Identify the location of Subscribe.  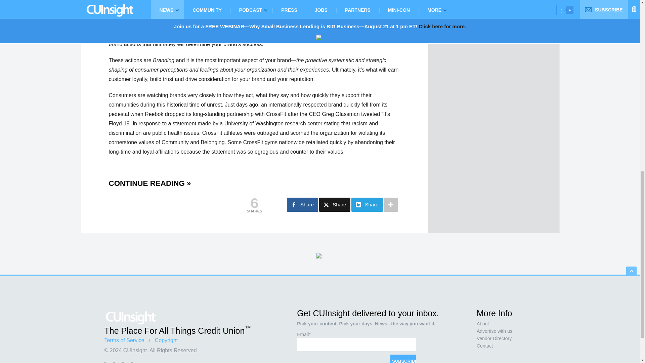
(403, 359).